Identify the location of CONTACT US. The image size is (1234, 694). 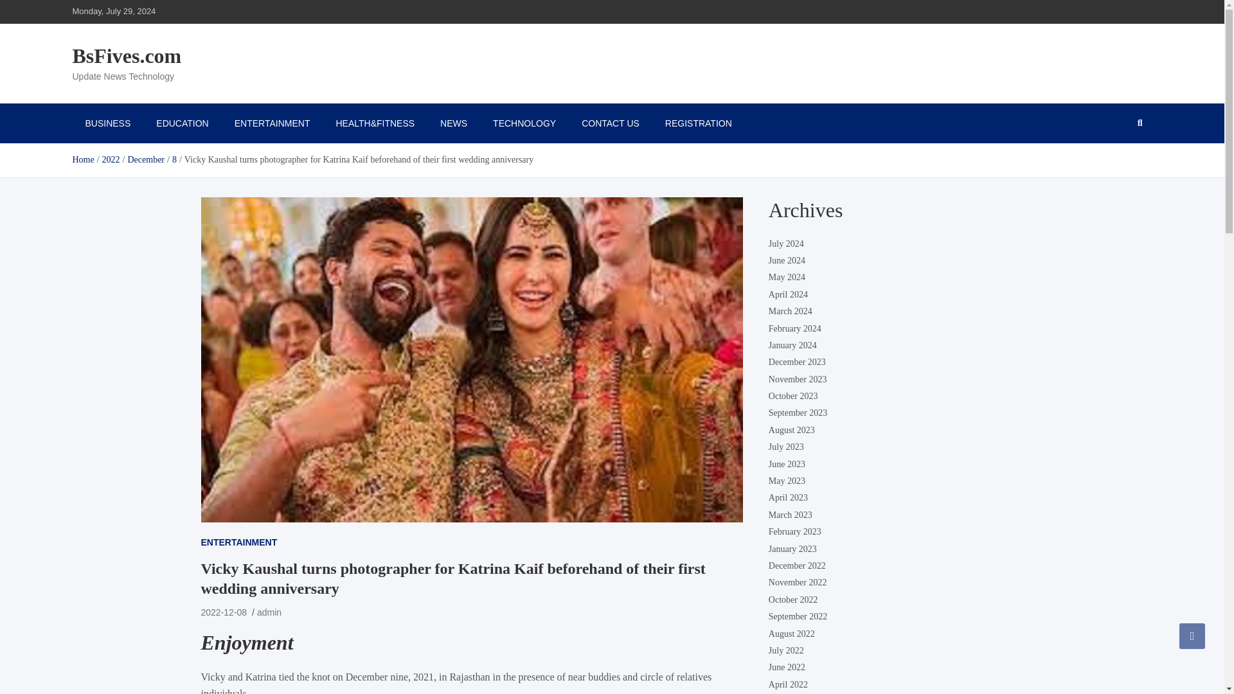
(611, 123).